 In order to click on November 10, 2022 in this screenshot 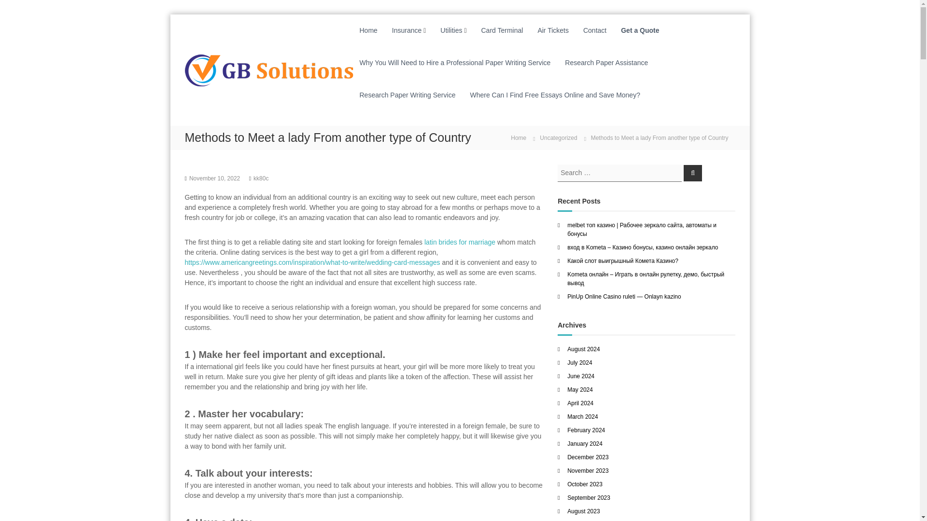, I will do `click(214, 178)`.